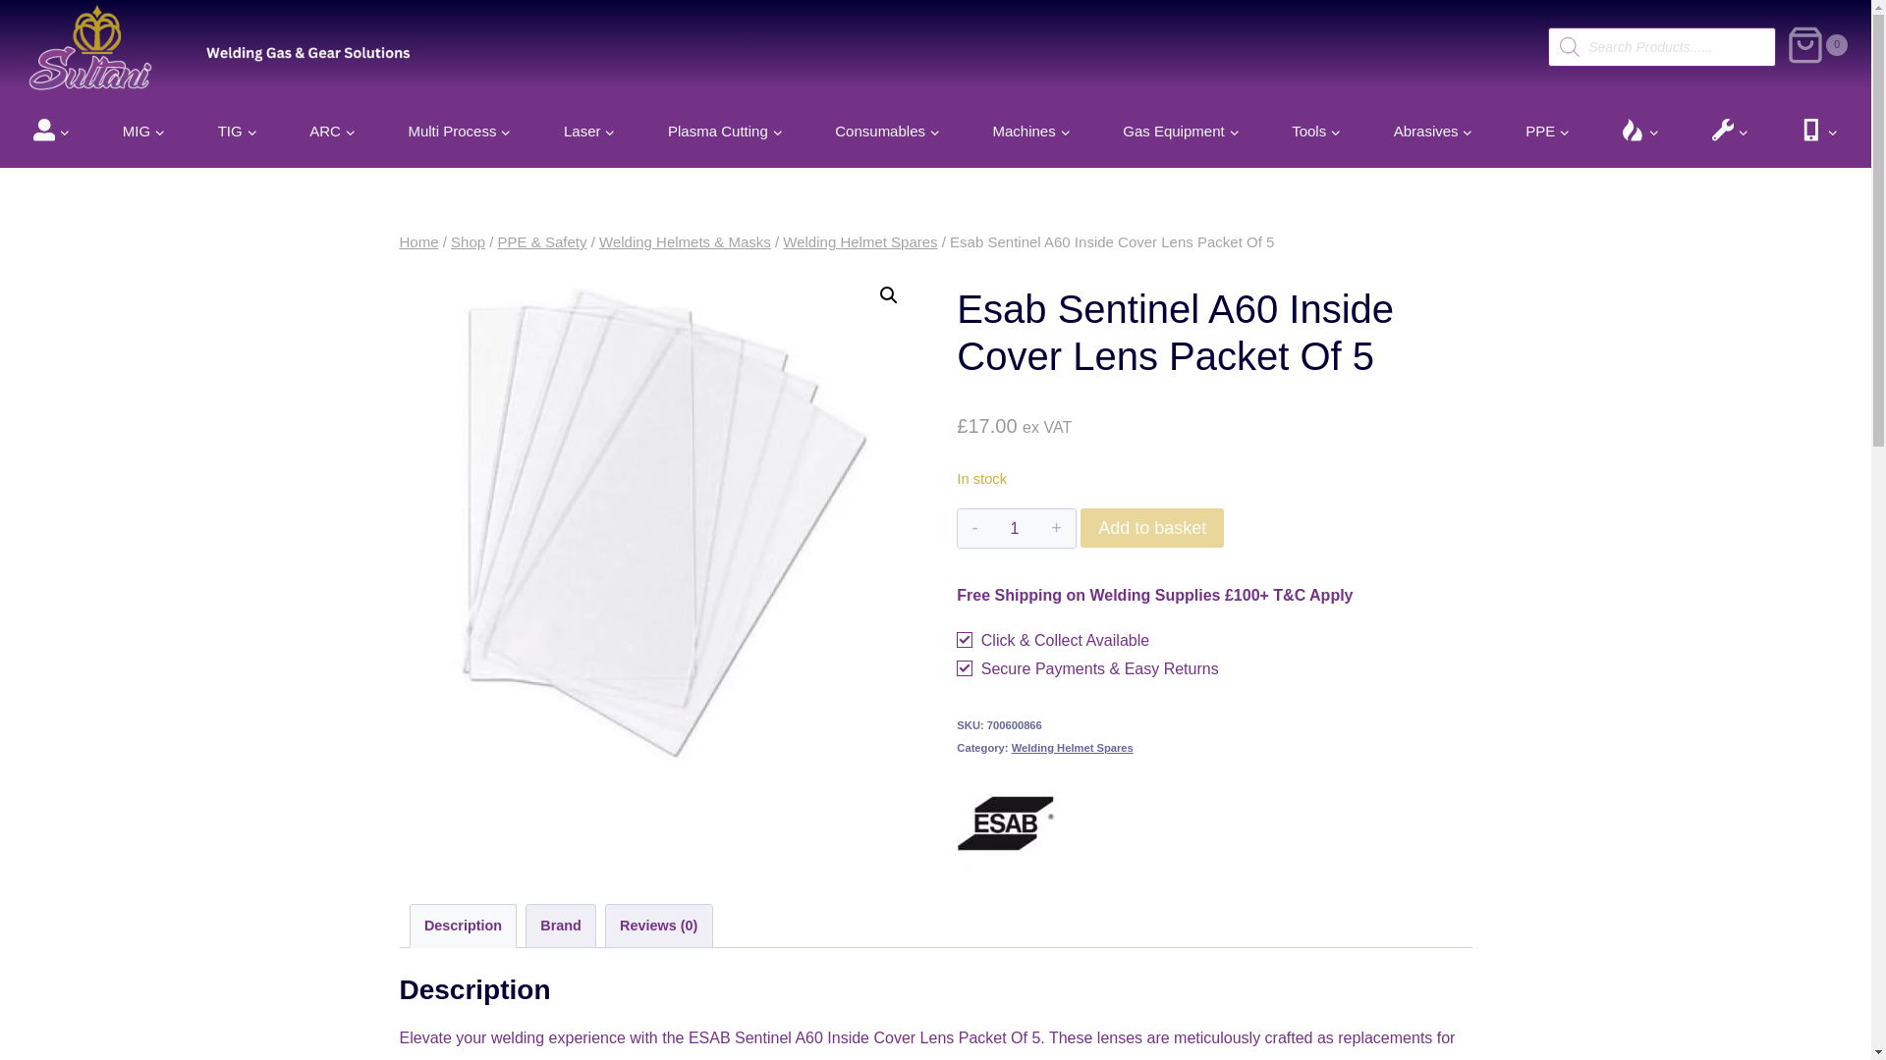  I want to click on Log in, so click(462, 506).